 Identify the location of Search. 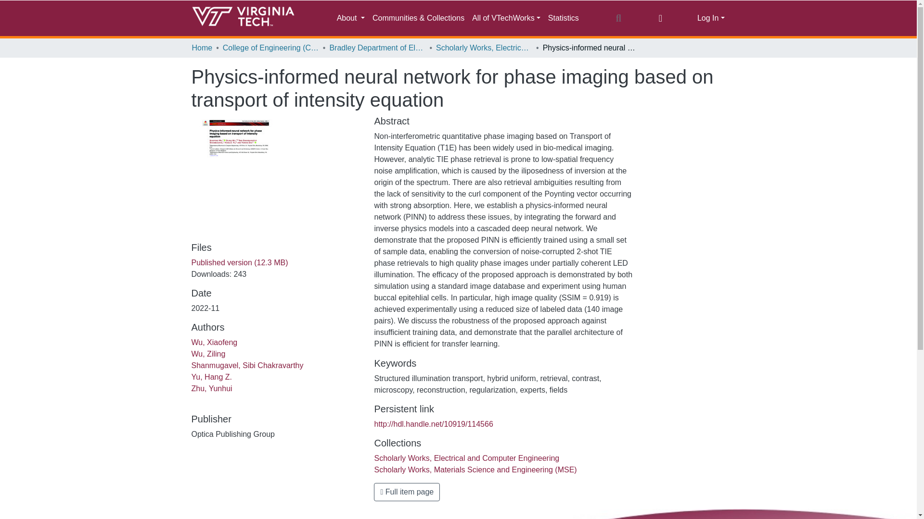
(618, 18).